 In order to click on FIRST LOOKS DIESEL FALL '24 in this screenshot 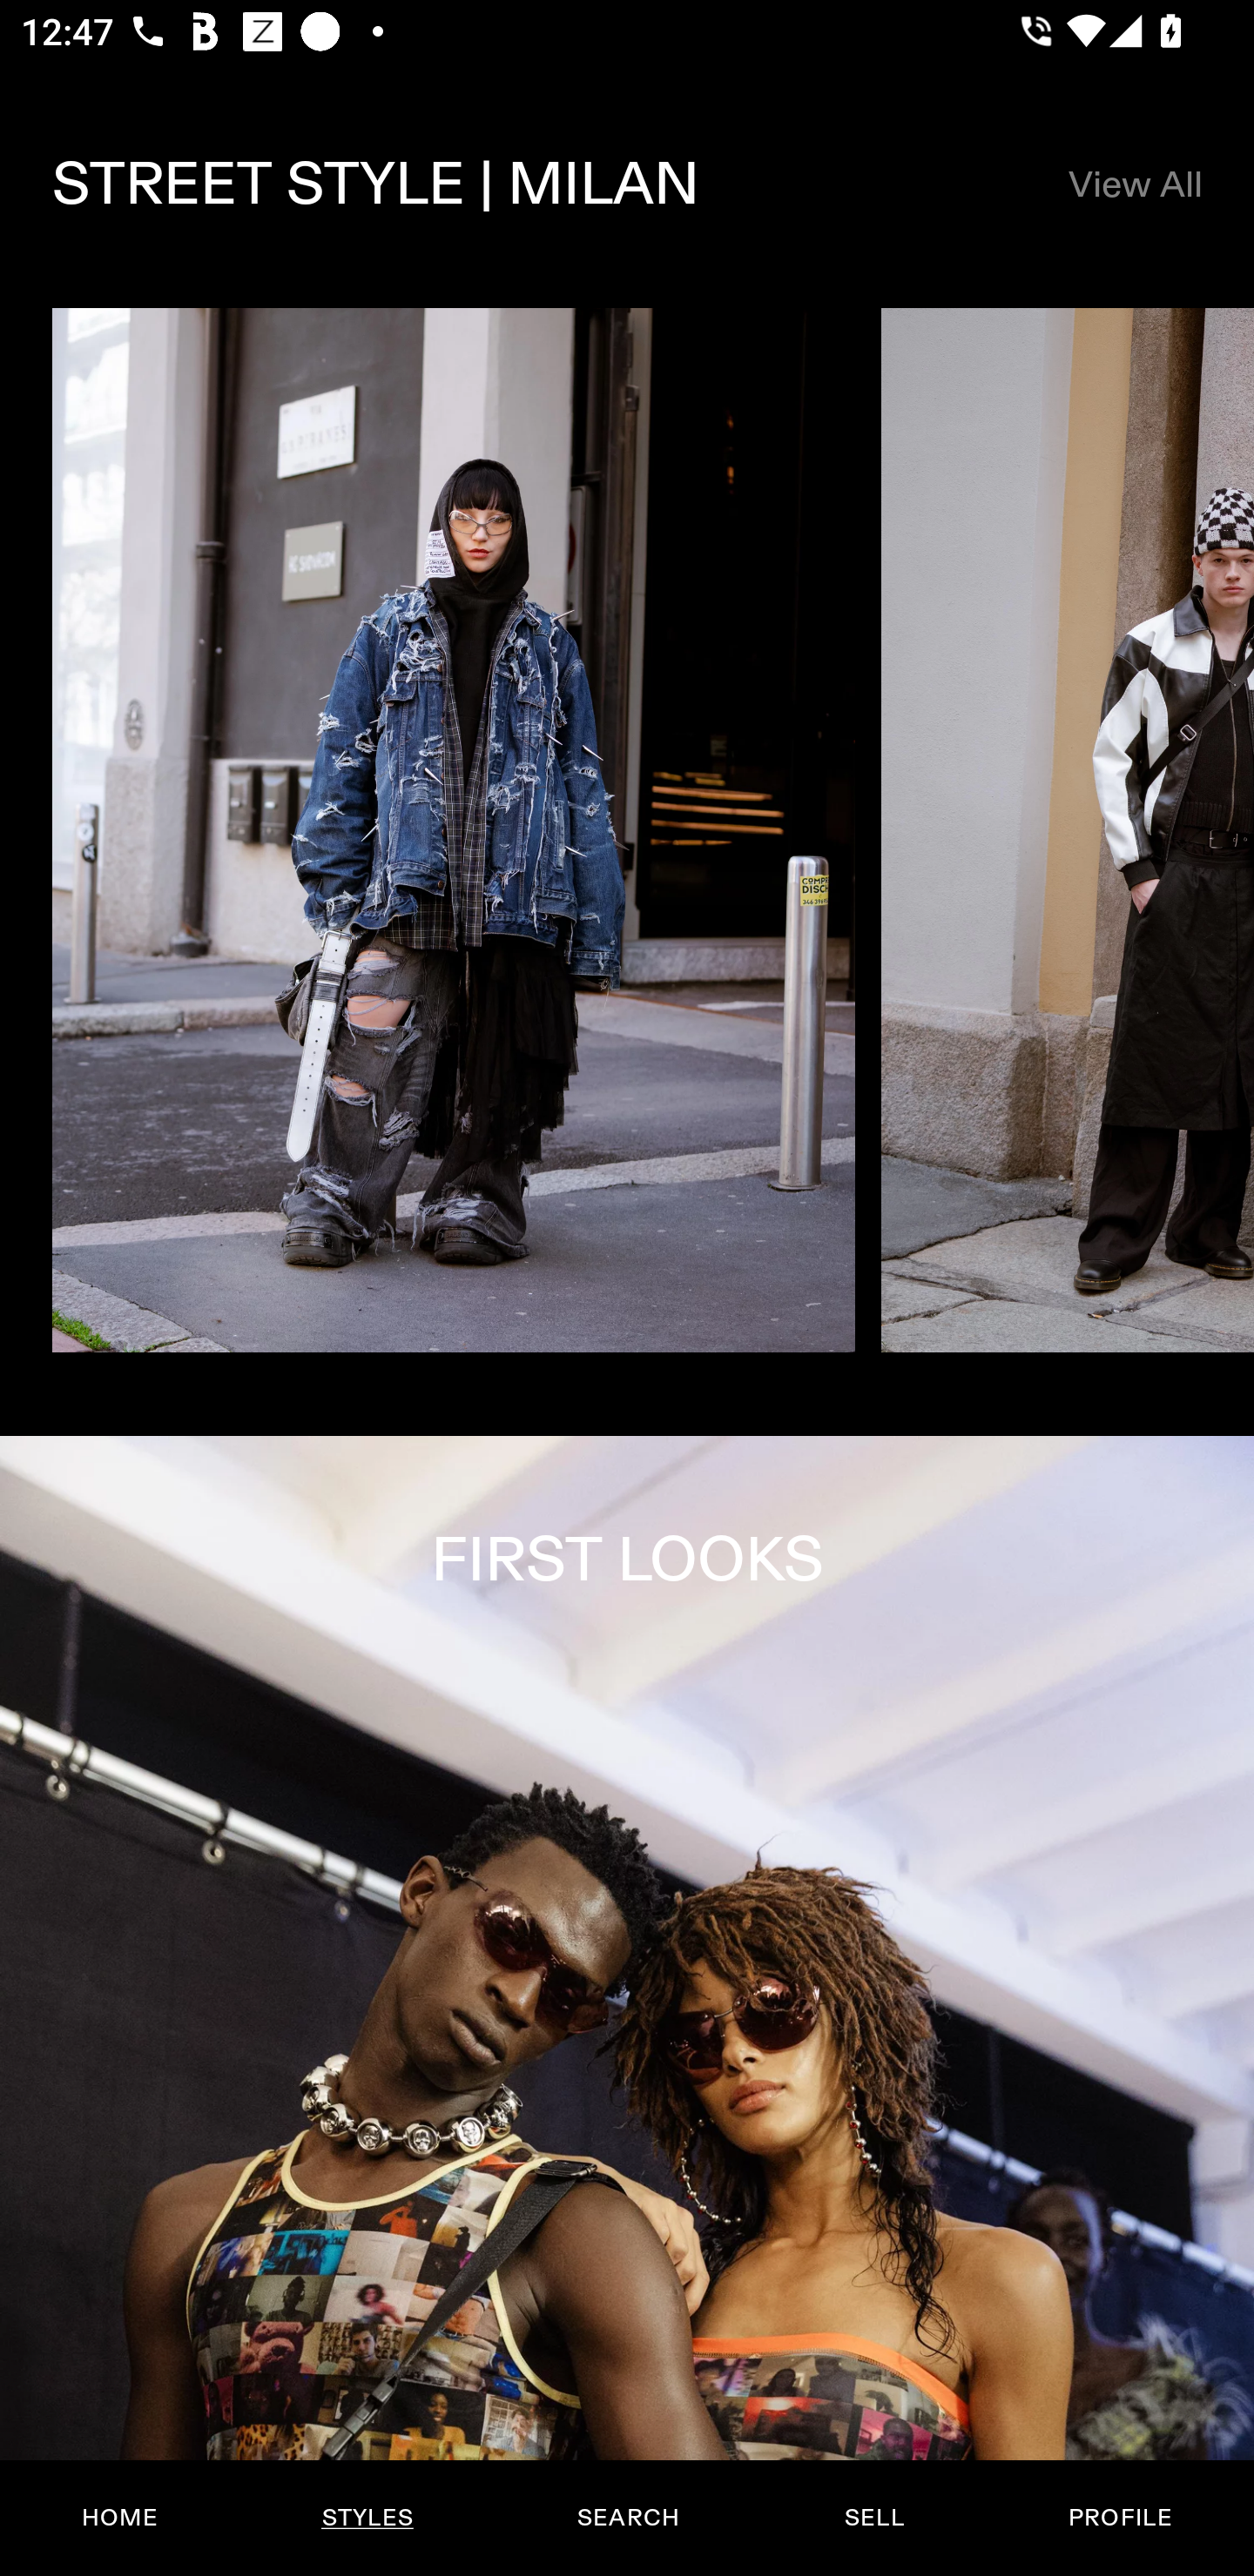, I will do `click(627, 2005)`.